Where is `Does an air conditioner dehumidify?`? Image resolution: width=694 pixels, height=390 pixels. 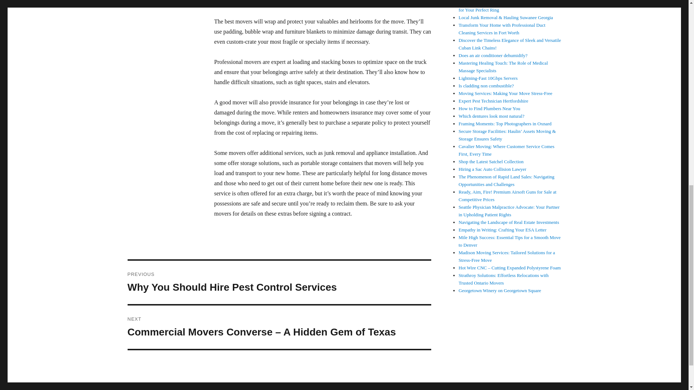 Does an air conditioner dehumidify? is located at coordinates (493, 55).